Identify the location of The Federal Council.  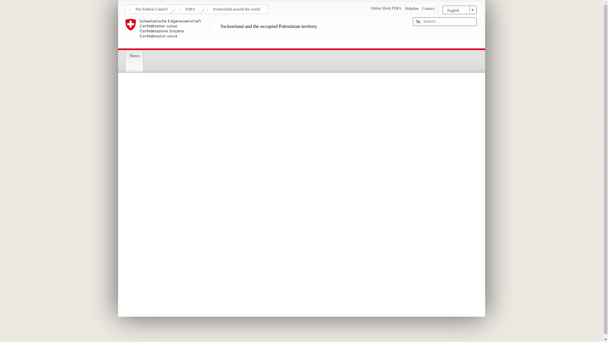
(151, 9).